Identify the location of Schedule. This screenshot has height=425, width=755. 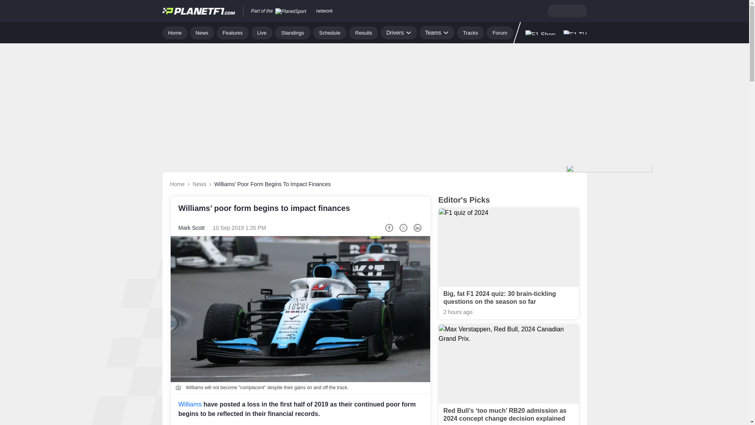
(330, 32).